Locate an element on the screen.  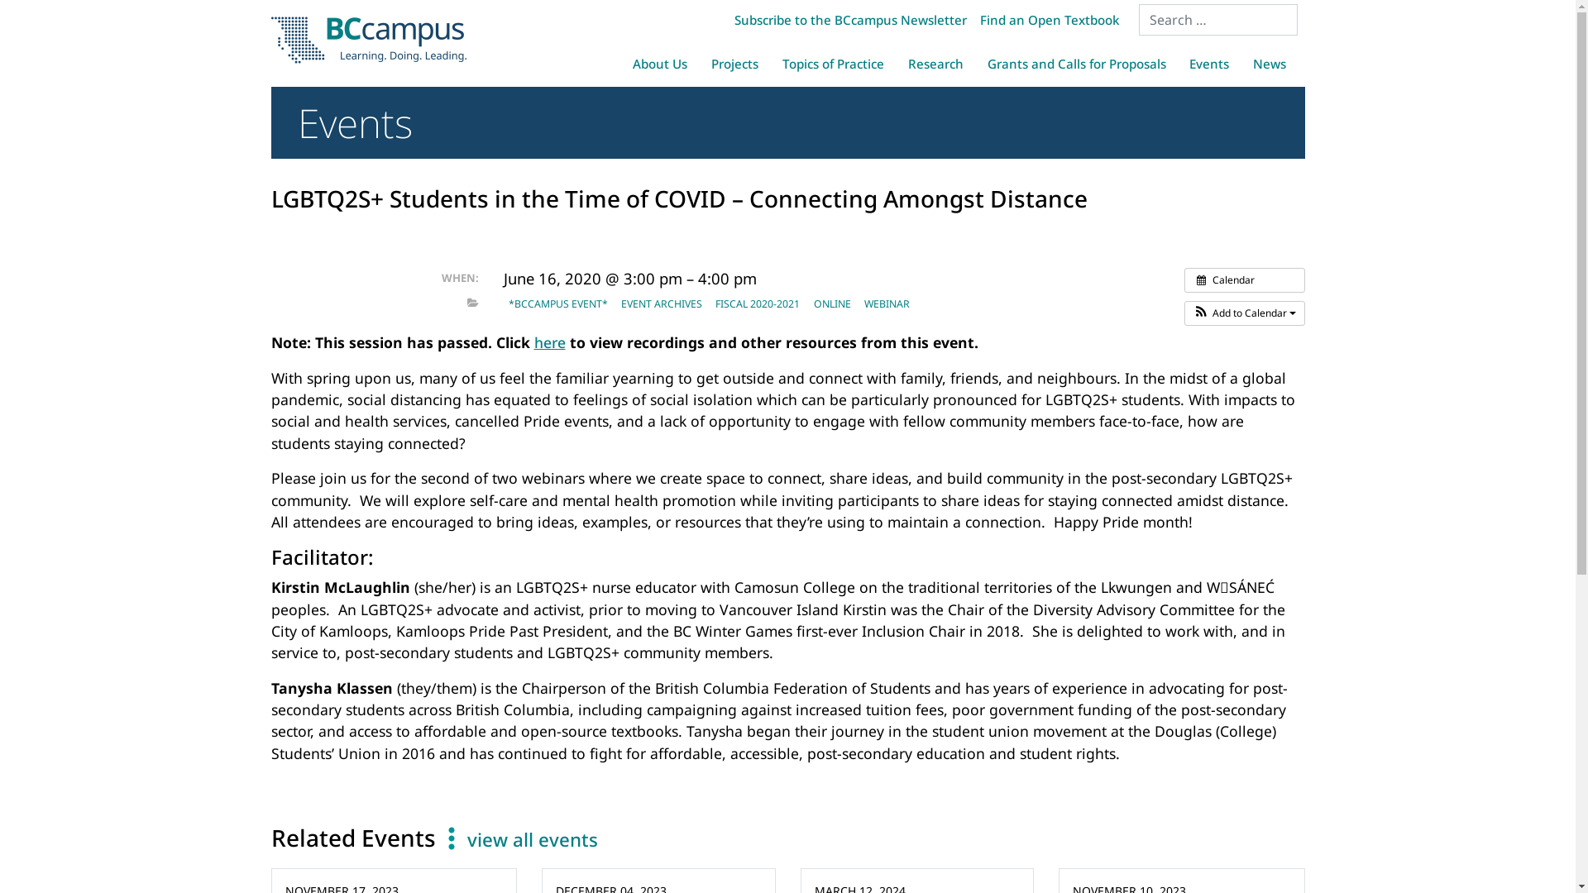
Search is located at coordinates (32, 16).